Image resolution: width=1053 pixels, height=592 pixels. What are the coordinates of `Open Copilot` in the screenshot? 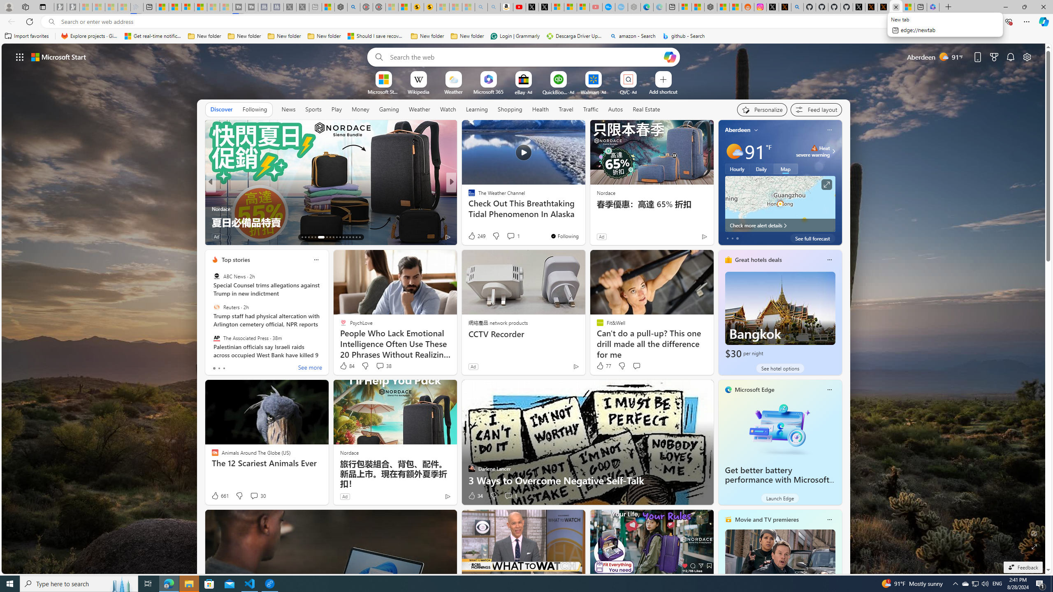 It's located at (670, 57).